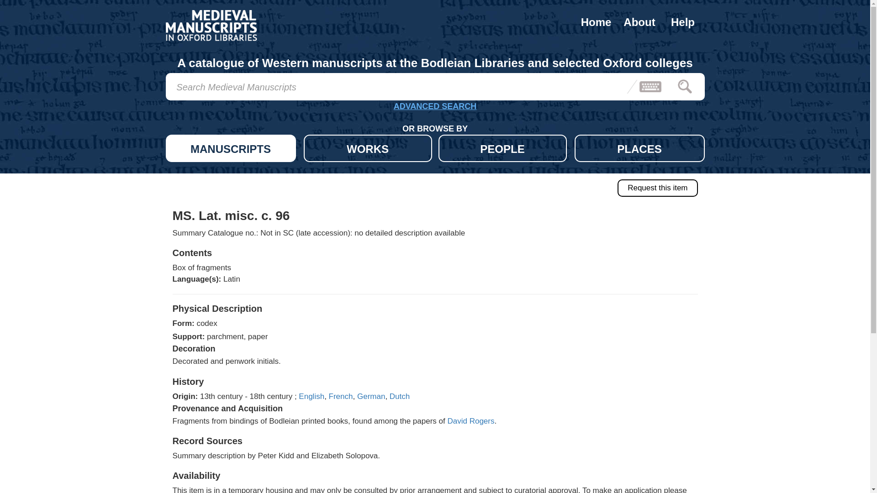 The width and height of the screenshot is (877, 493). Describe the element at coordinates (639, 22) in the screenshot. I see `About` at that location.